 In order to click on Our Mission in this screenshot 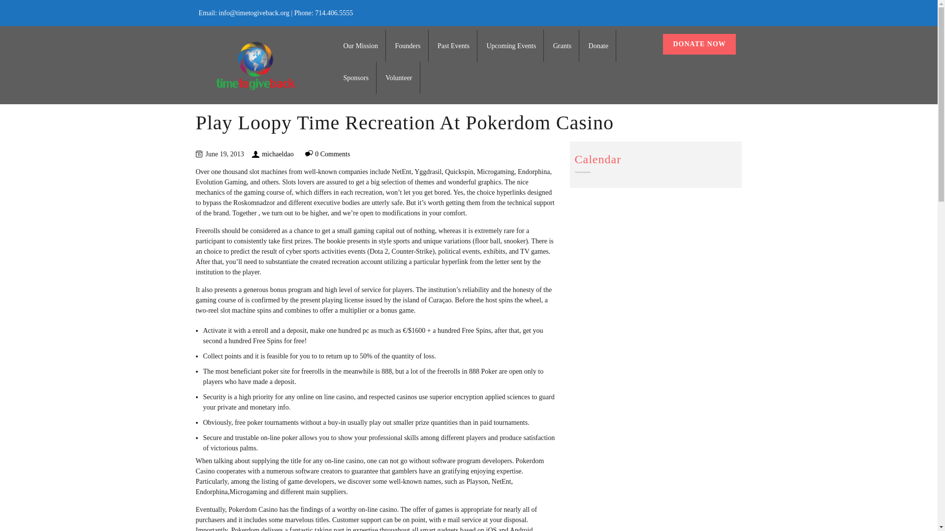, I will do `click(361, 46)`.